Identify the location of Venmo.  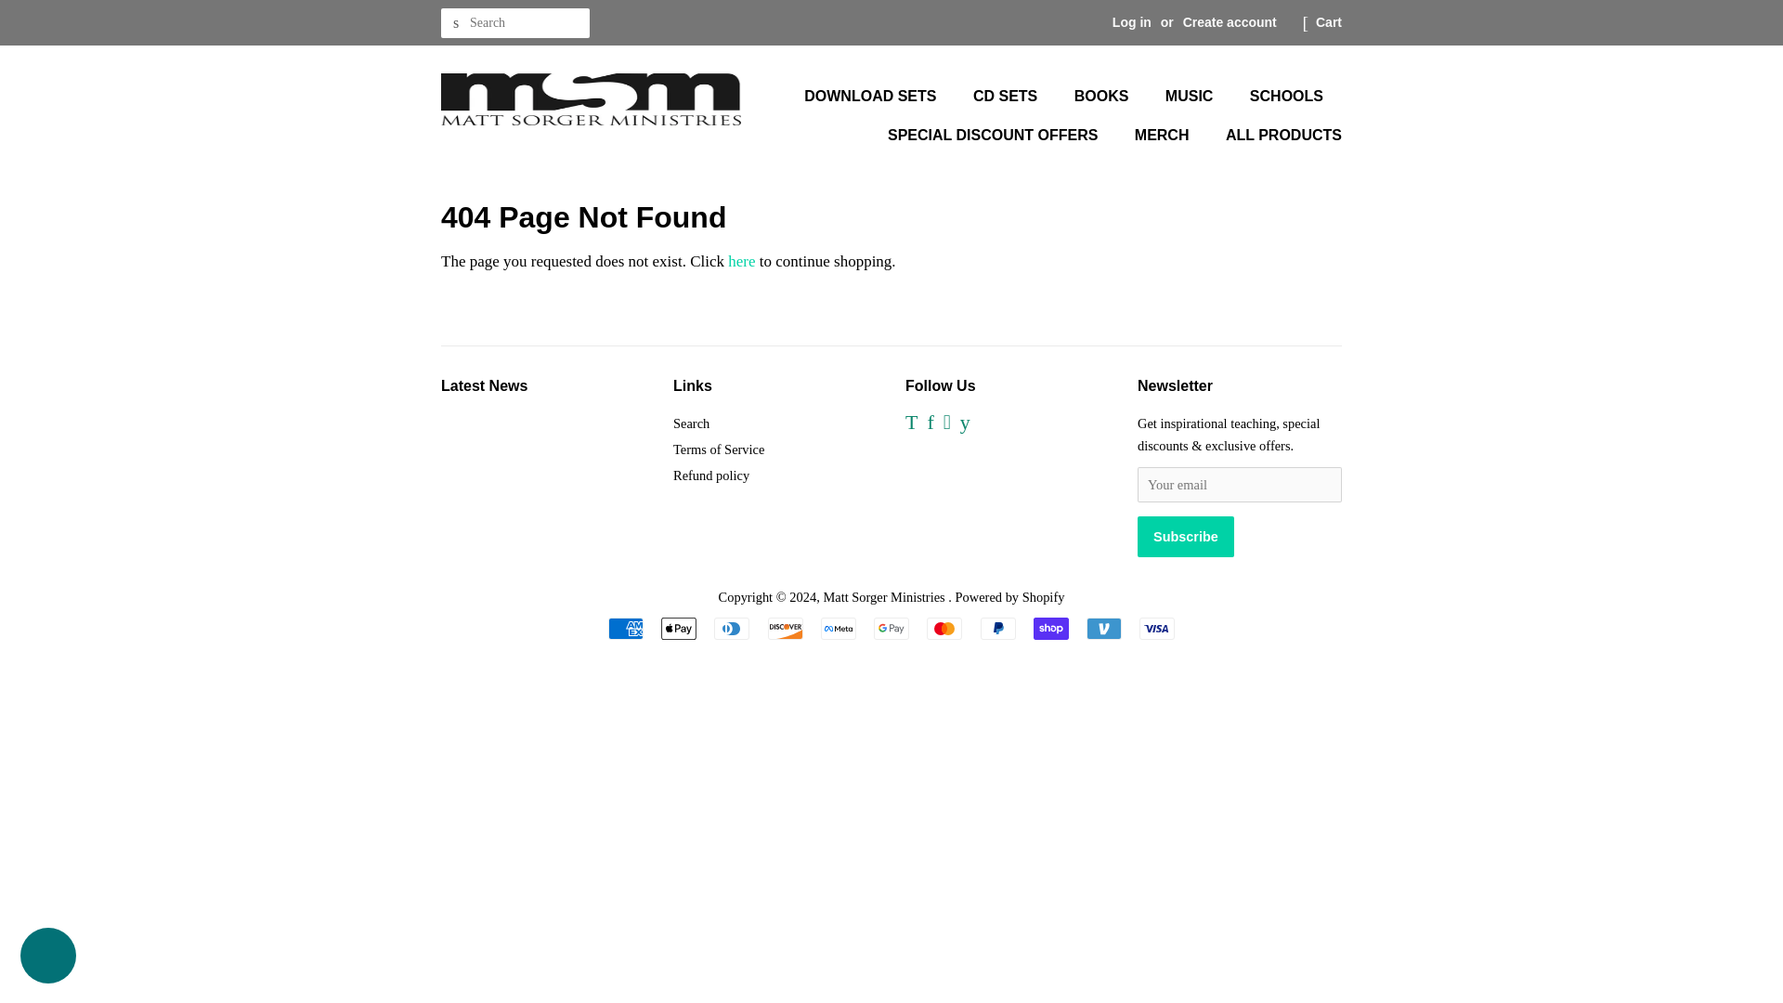
(1103, 629).